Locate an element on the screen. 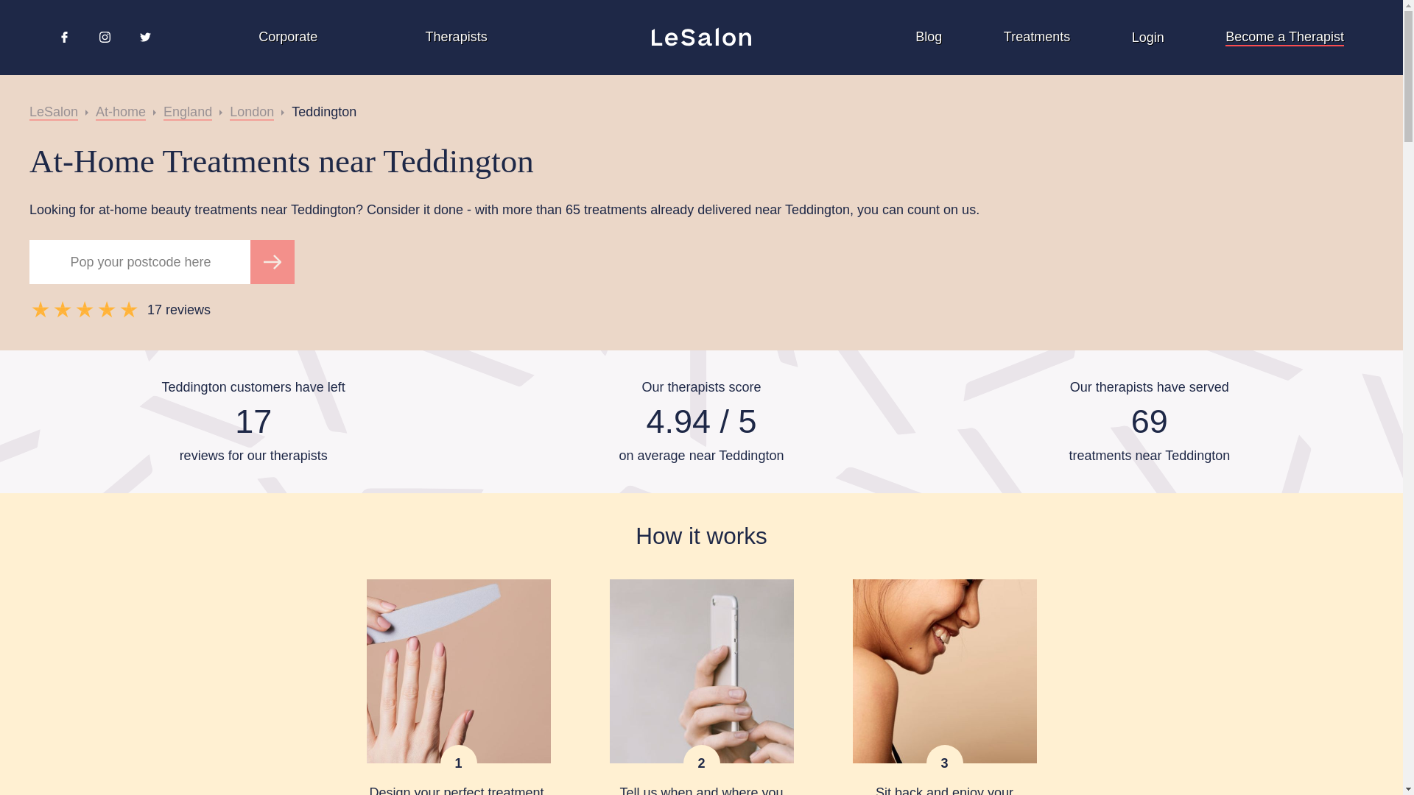 The width and height of the screenshot is (1414, 795). LeSalon is located at coordinates (53, 112).